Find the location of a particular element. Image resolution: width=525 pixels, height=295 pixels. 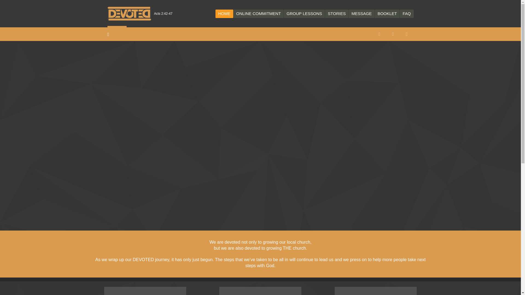

BOOKLET is located at coordinates (387, 13).